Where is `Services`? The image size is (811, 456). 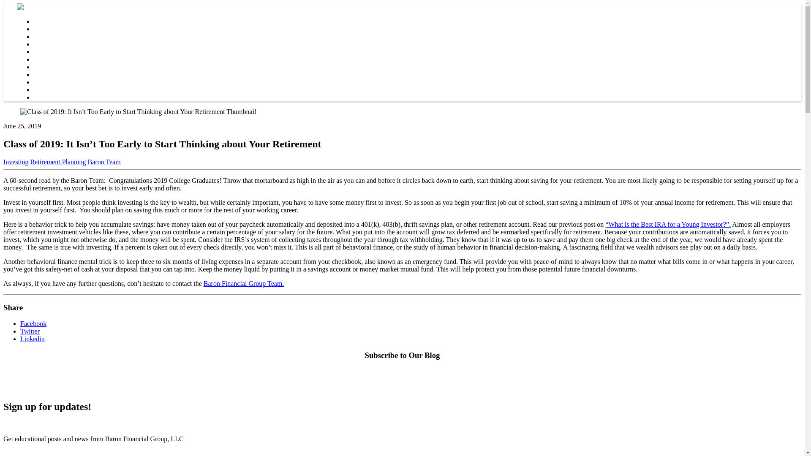 Services is located at coordinates (45, 44).